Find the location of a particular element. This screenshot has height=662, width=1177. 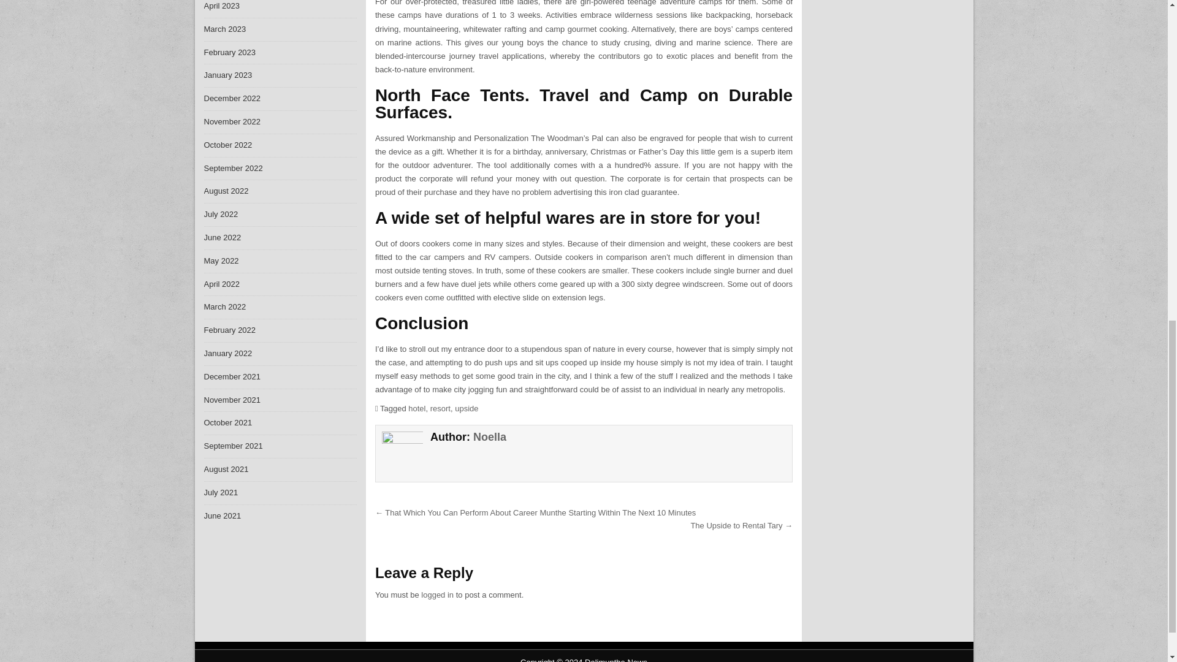

upside is located at coordinates (466, 408).